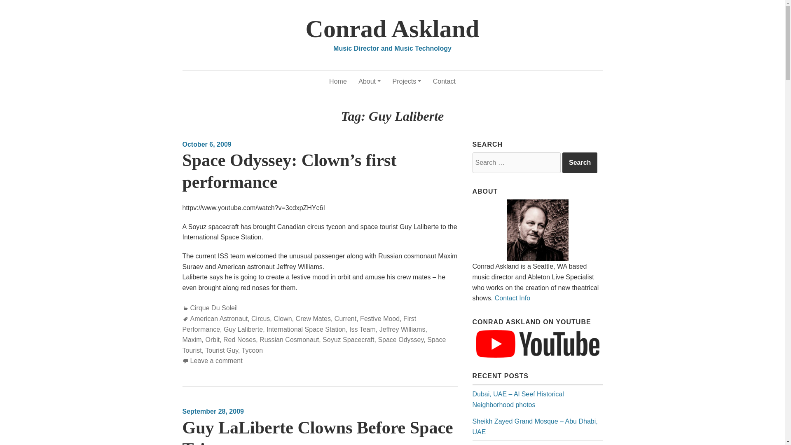 Image resolution: width=791 pixels, height=445 pixels. I want to click on Search, so click(580, 163).